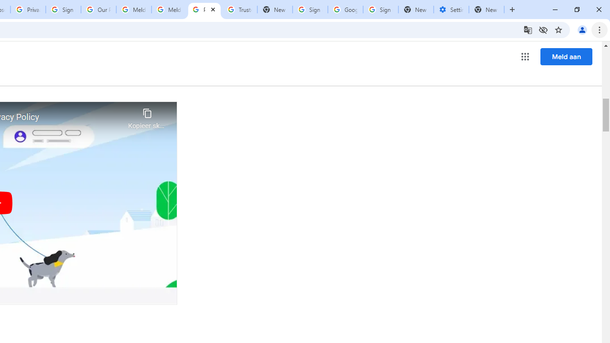 The image size is (610, 343). What do you see at coordinates (487, 10) in the screenshot?
I see `New Tab` at bounding box center [487, 10].